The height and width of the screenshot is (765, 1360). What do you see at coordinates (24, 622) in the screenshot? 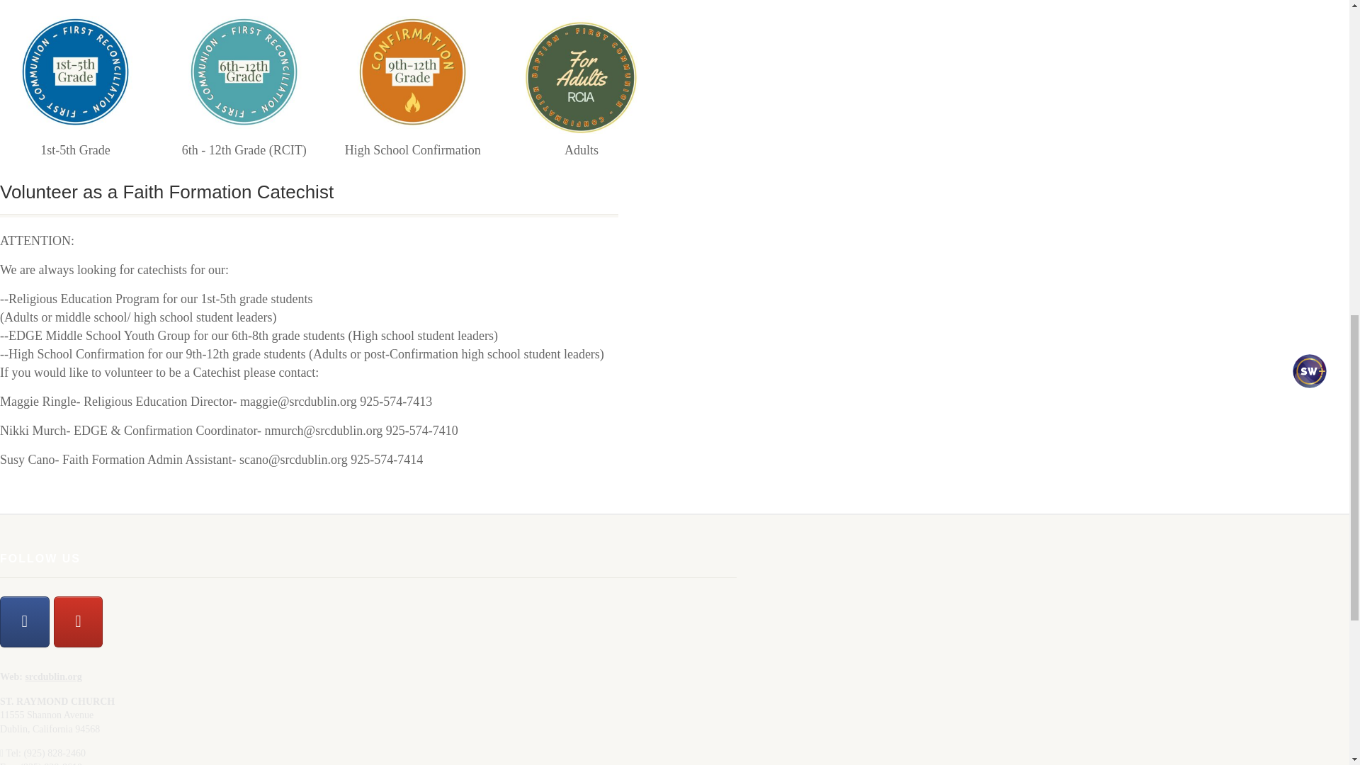
I see `St. Raymond Catholic Church in Dublin on Facebook` at bounding box center [24, 622].